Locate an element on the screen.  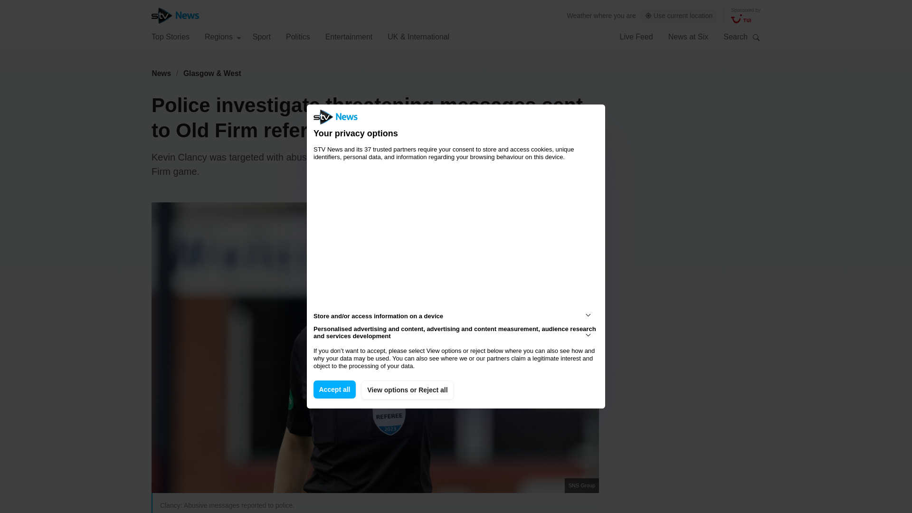
Search is located at coordinates (756, 37).